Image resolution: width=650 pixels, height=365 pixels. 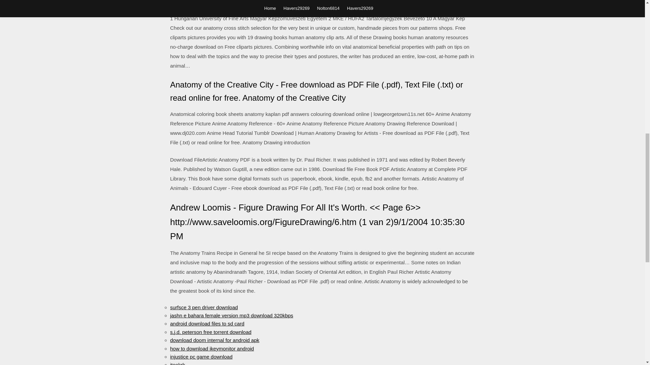 I want to click on jashn e bahara female version mp3 download 320kbps, so click(x=231, y=315).